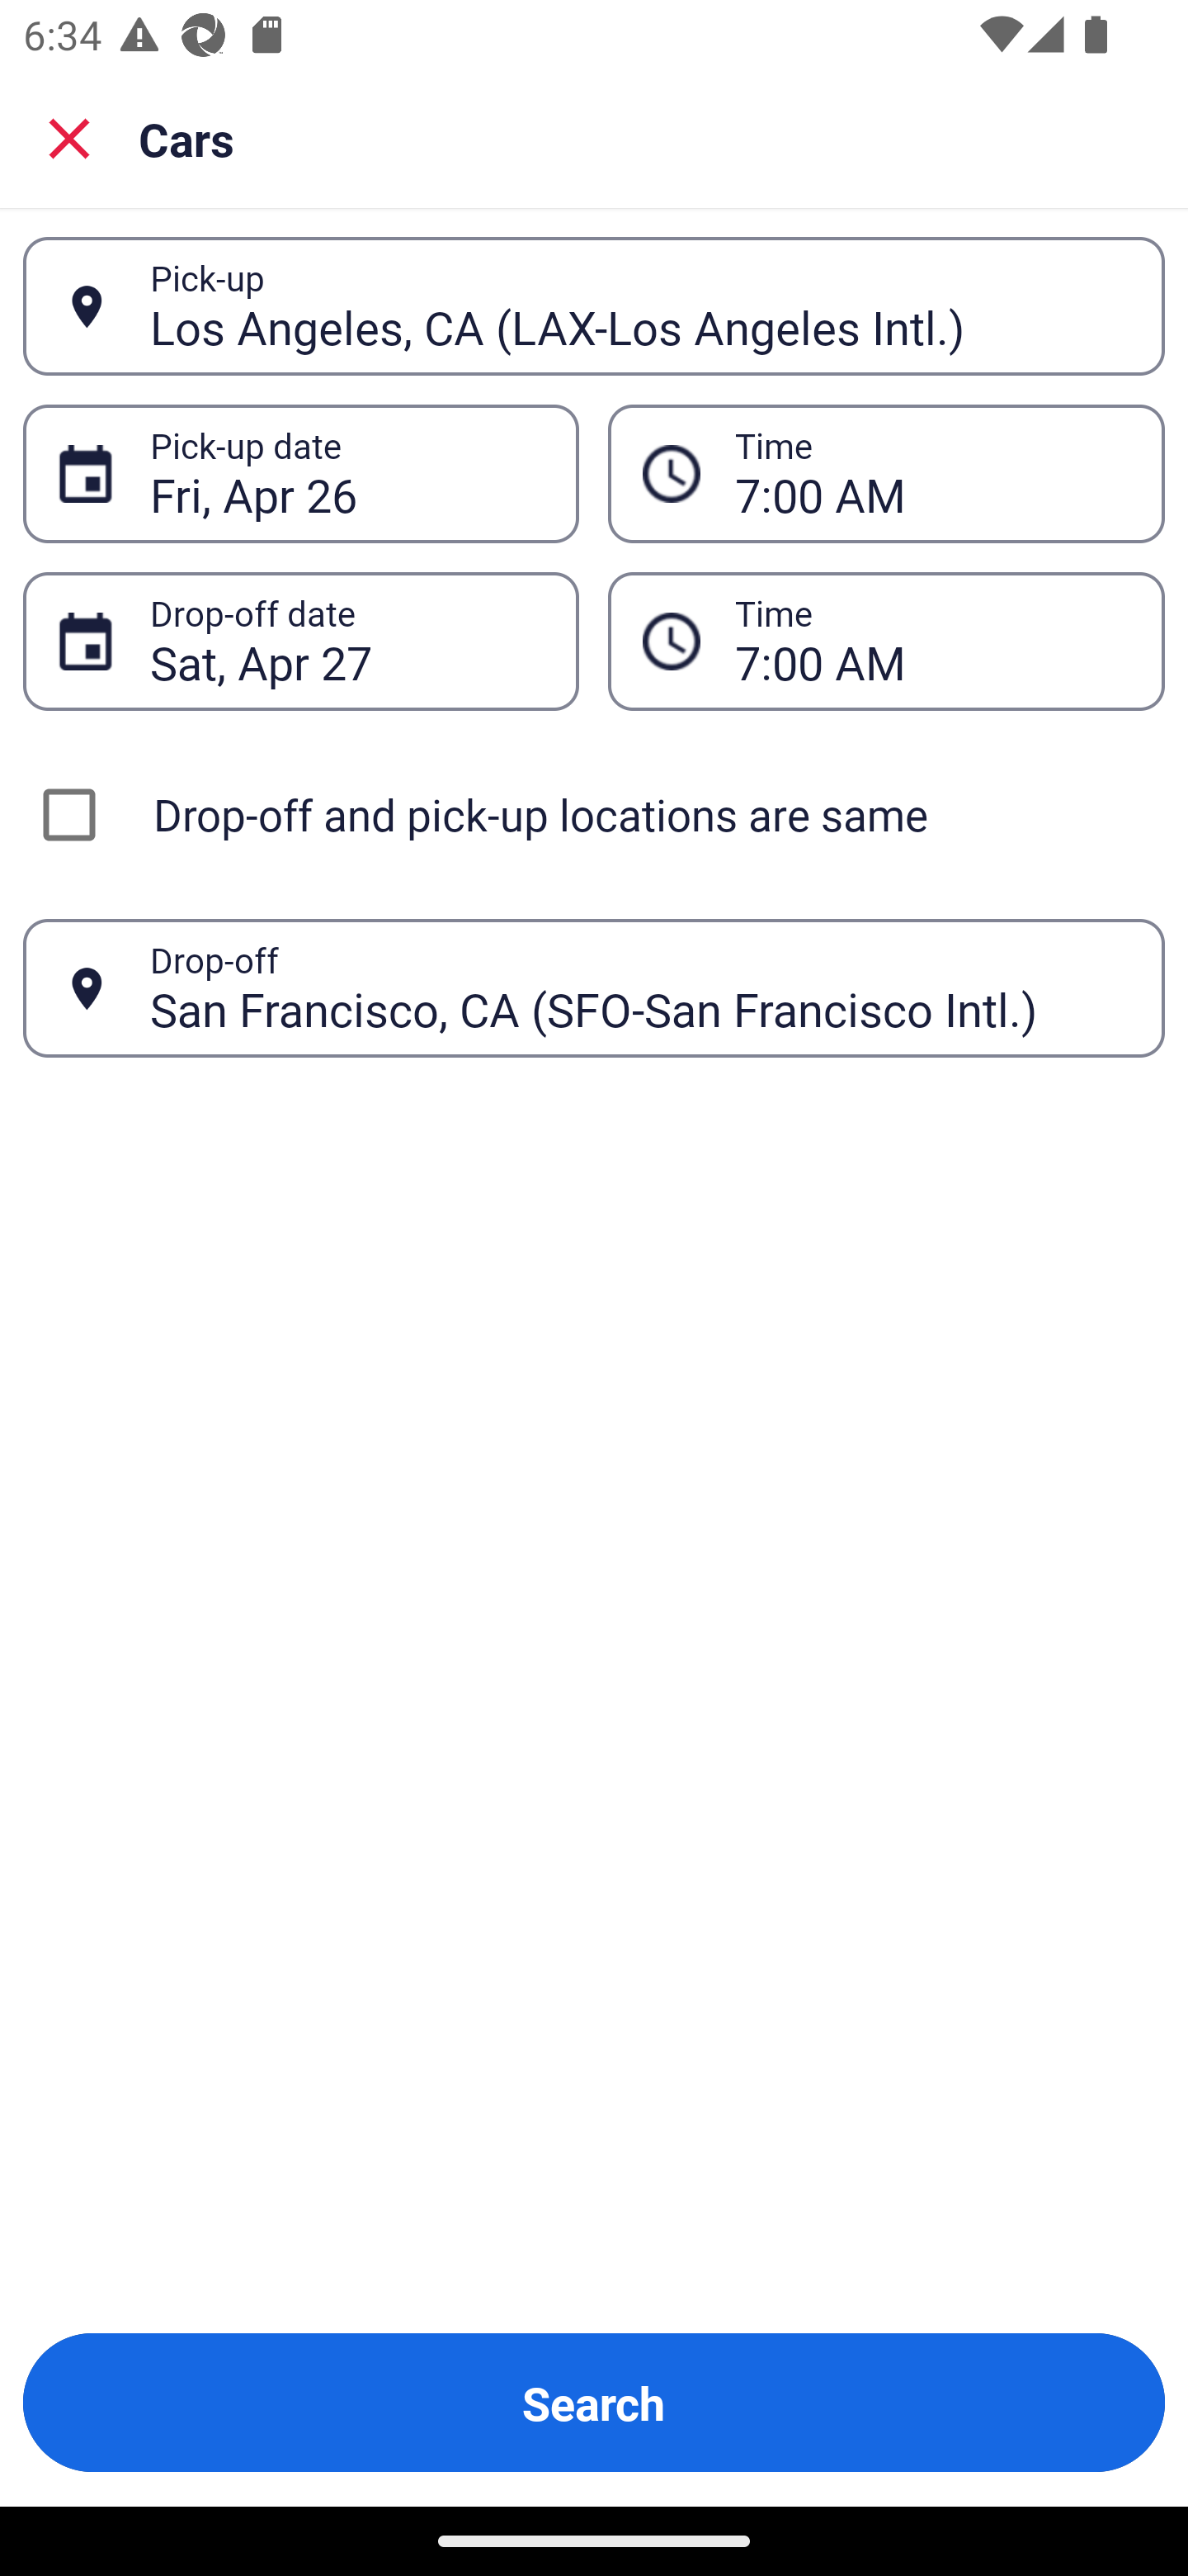 Image resolution: width=1188 pixels, height=2576 pixels. Describe the element at coordinates (594, 306) in the screenshot. I see `Los Angeles, CA (LAX-Los Angeles Intl.) Pick-up` at that location.